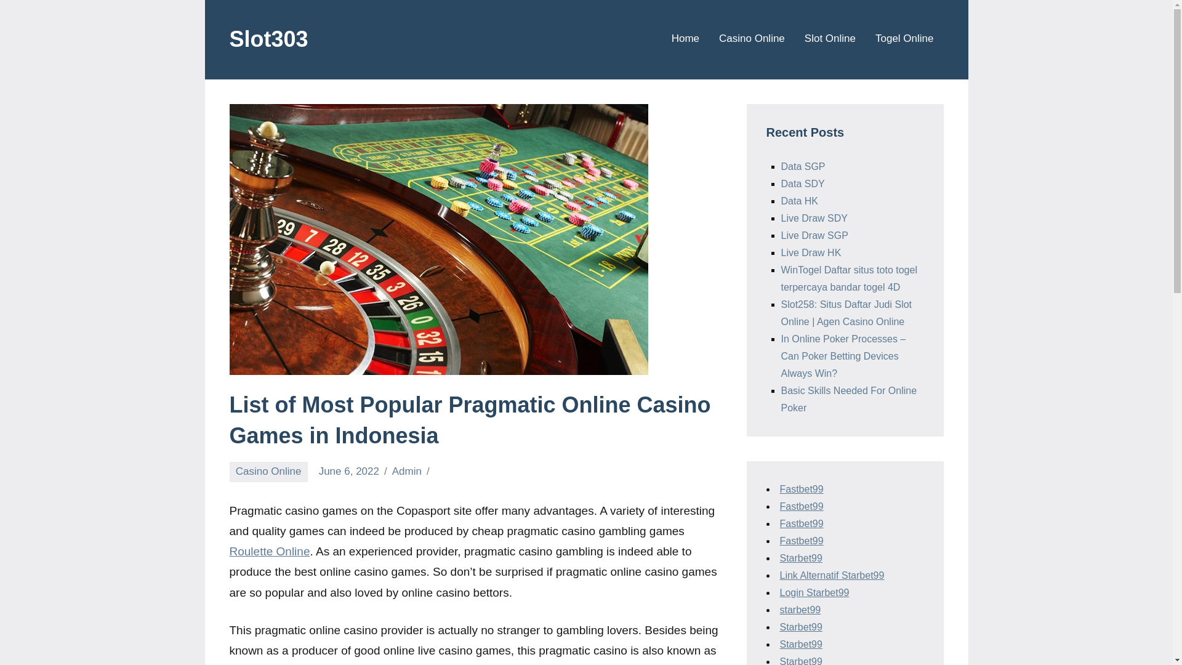  What do you see at coordinates (904, 39) in the screenshot?
I see `Togel Online` at bounding box center [904, 39].